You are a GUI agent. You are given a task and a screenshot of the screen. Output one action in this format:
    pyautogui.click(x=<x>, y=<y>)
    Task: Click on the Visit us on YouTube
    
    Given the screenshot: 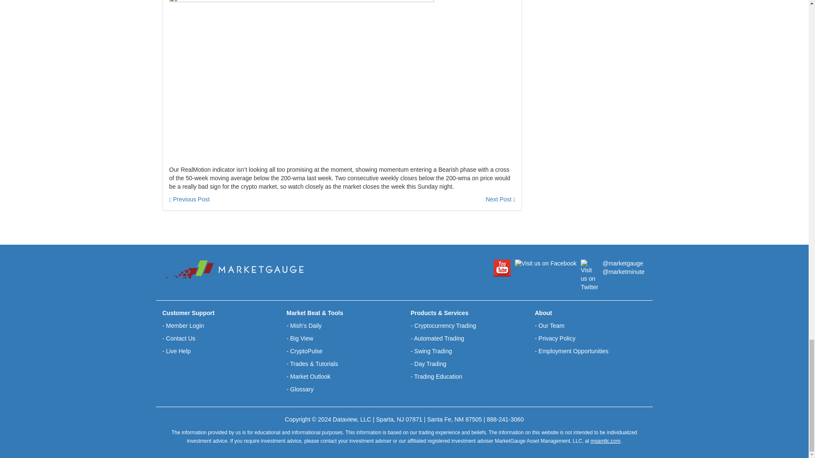 What is the action you would take?
    pyautogui.click(x=501, y=268)
    